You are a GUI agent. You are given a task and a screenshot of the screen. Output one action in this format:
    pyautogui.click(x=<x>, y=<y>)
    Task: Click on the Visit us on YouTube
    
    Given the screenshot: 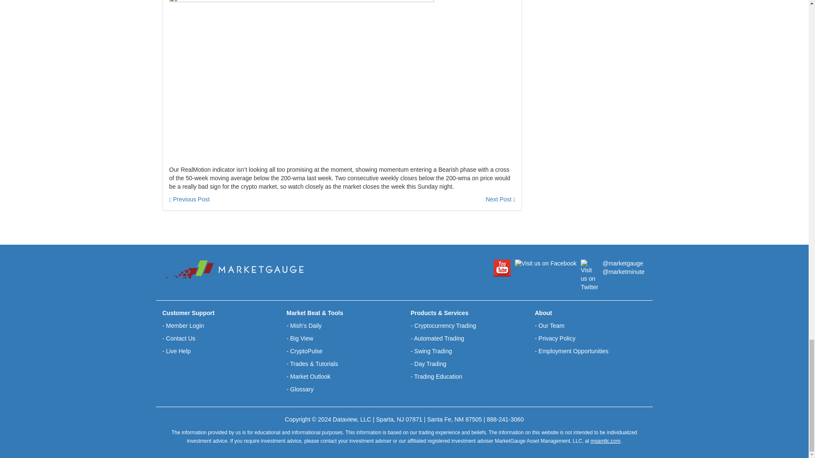 What is the action you would take?
    pyautogui.click(x=501, y=268)
    